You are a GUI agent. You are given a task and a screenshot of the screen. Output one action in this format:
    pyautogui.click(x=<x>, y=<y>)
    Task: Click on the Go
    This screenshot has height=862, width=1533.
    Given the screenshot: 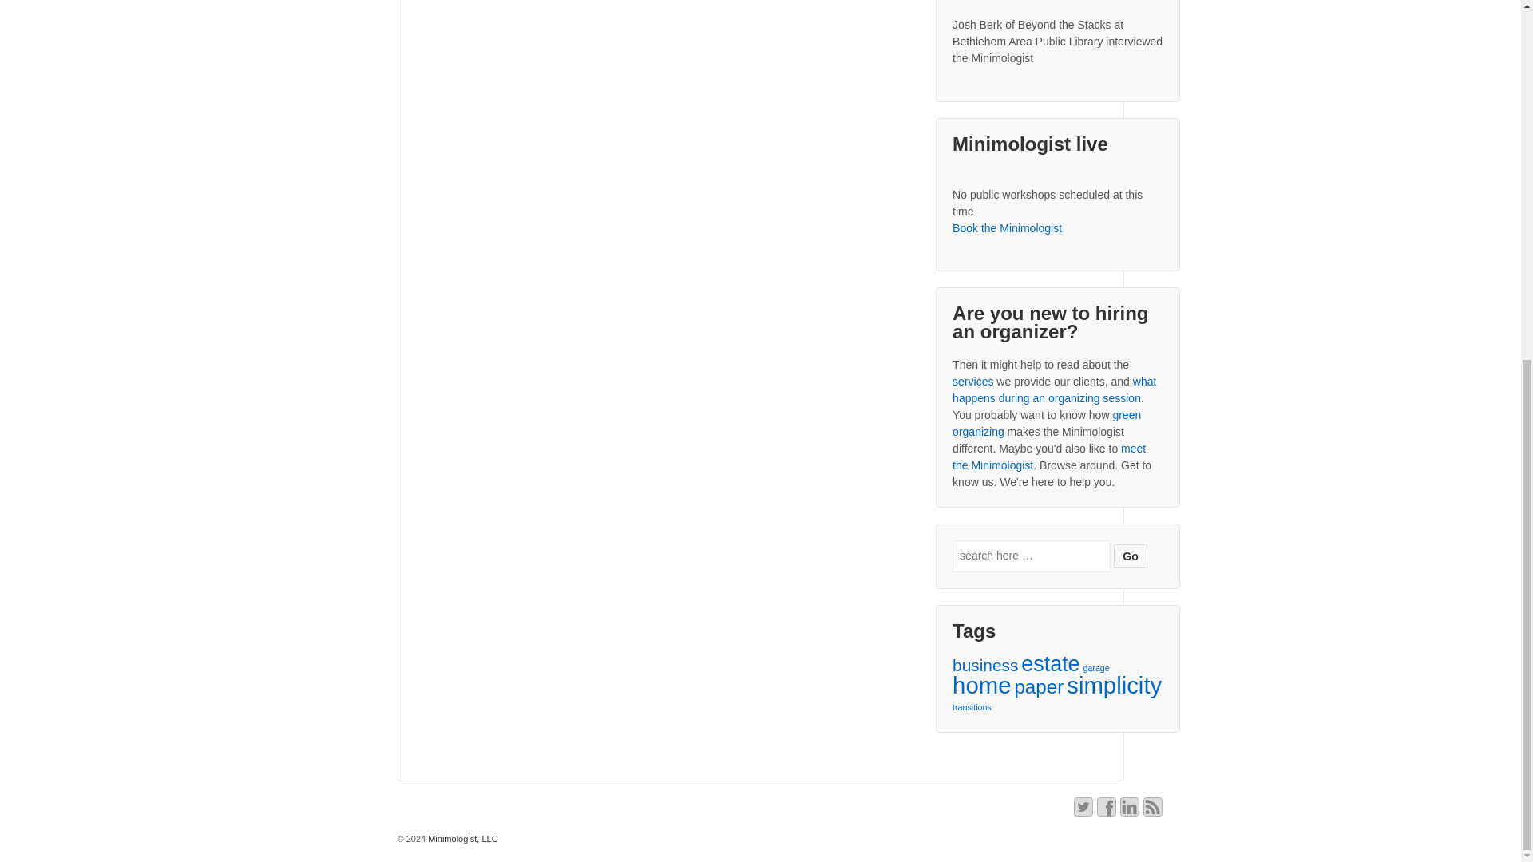 What is the action you would take?
    pyautogui.click(x=1131, y=556)
    